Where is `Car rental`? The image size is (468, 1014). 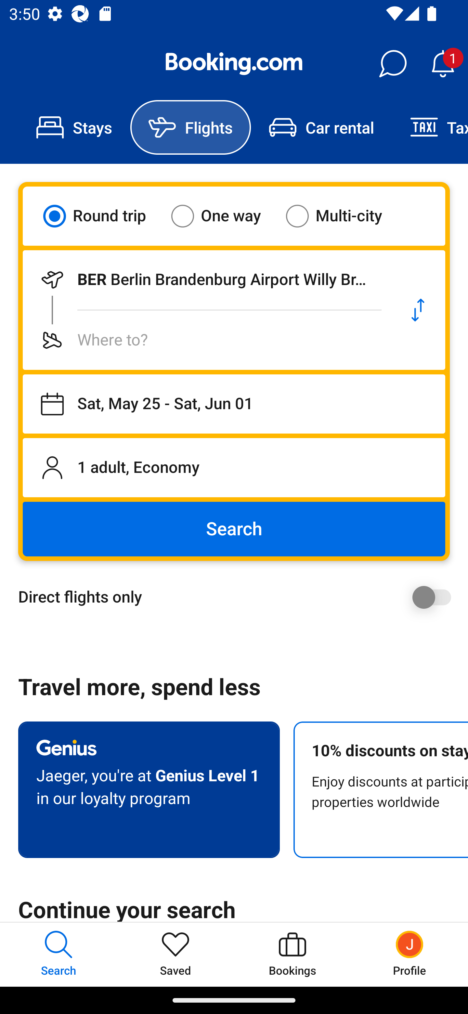 Car rental is located at coordinates (321, 127).